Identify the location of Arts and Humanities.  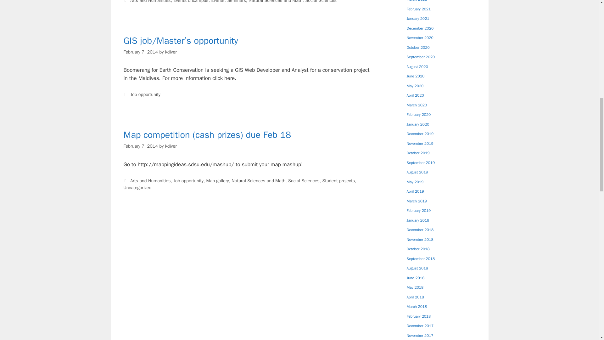
(150, 1).